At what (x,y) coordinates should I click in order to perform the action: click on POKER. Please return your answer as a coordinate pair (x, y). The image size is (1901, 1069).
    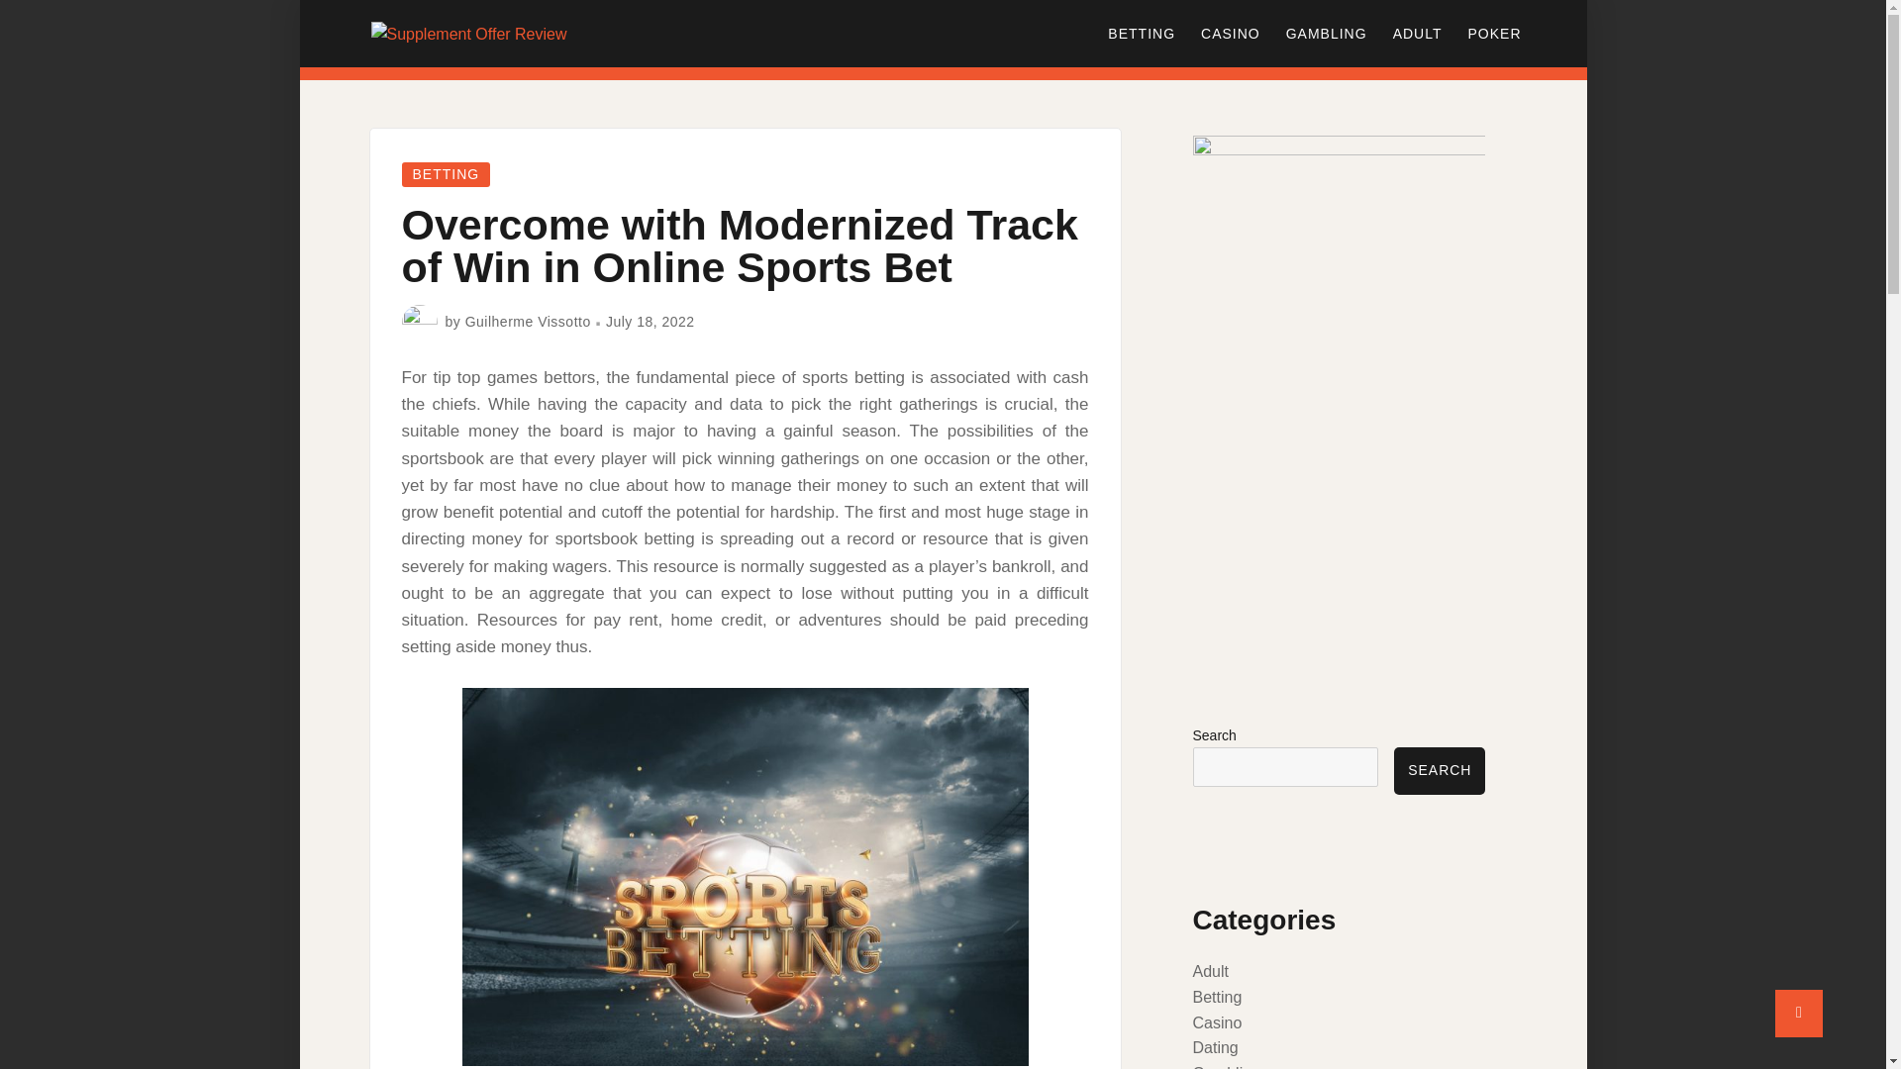
    Looking at the image, I should click on (1493, 34).